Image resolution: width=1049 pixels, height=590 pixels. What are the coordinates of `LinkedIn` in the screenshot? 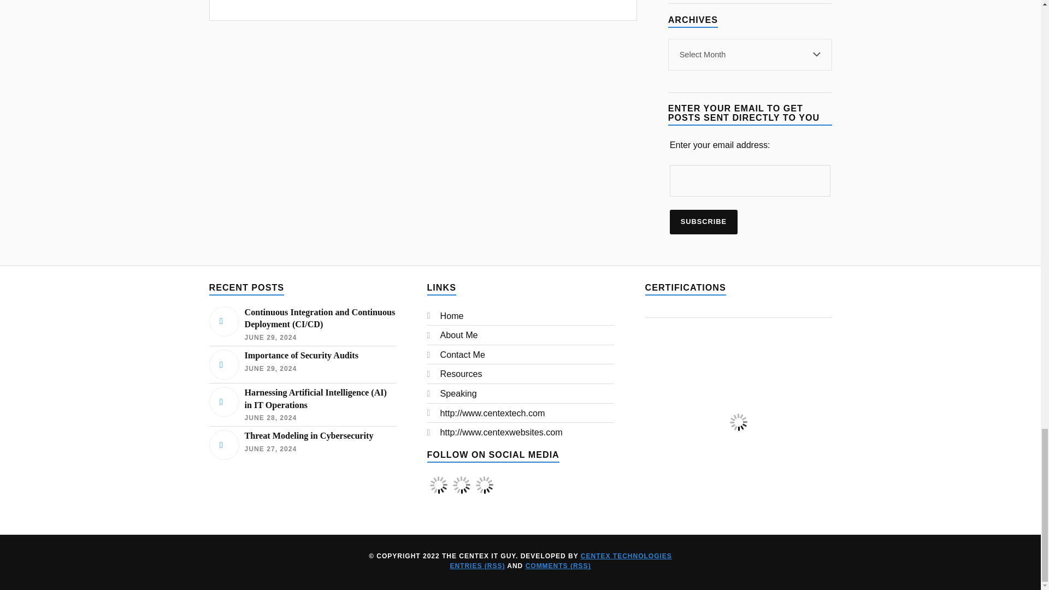 It's located at (484, 485).